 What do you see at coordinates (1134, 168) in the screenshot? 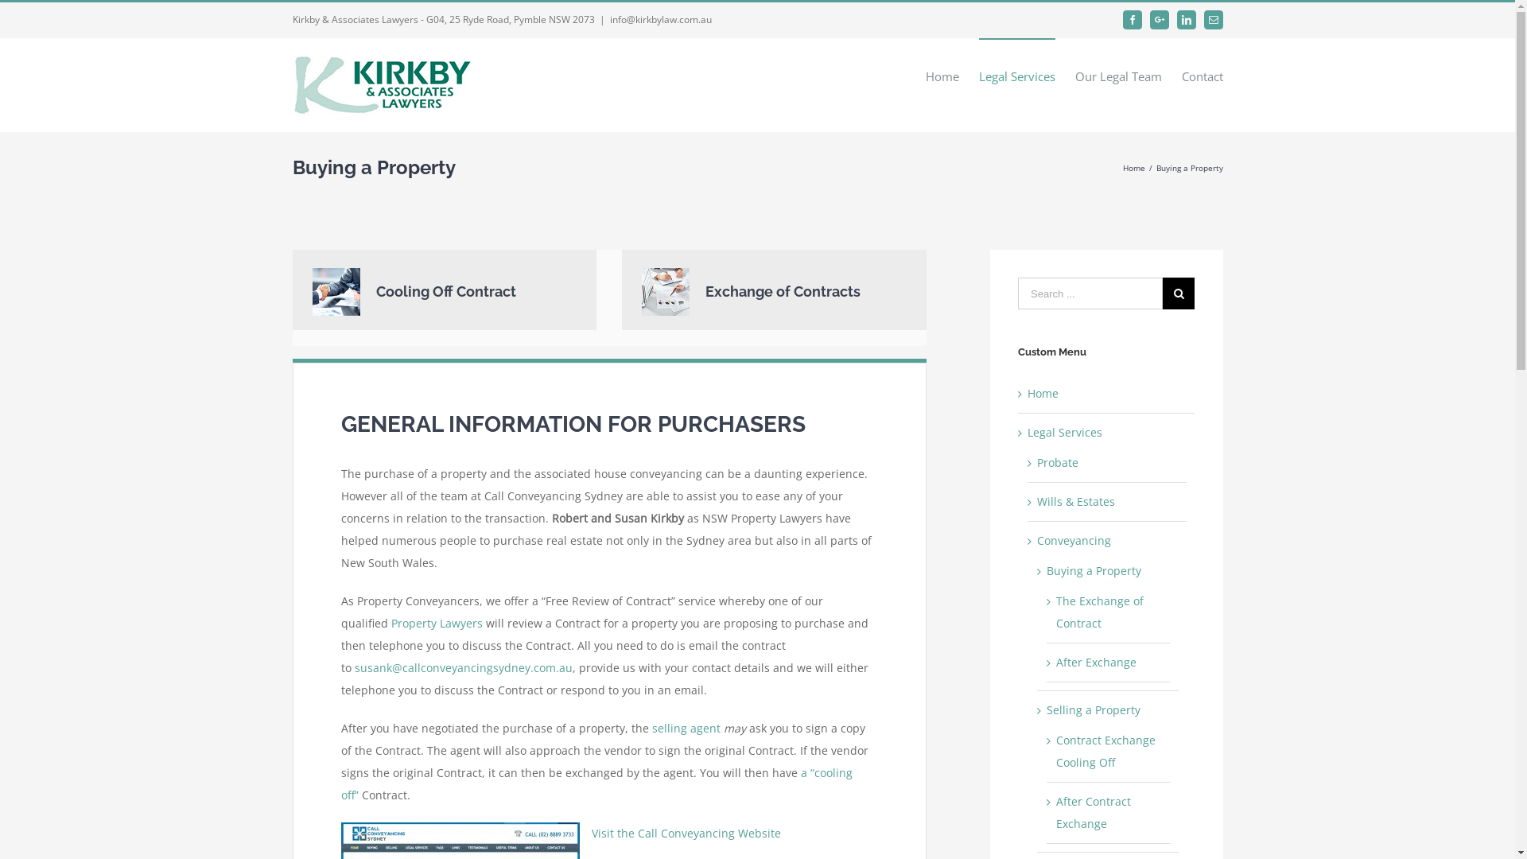
I see `Home` at bounding box center [1134, 168].